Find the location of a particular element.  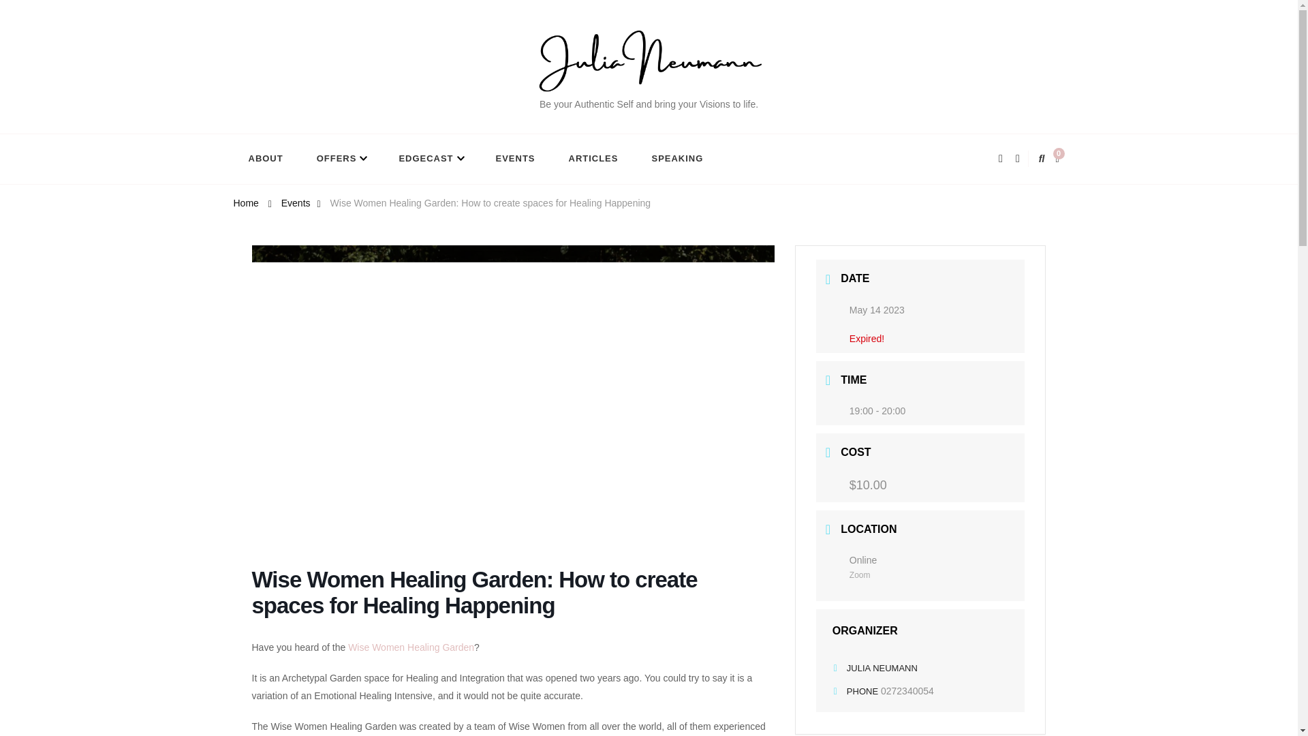

OFFERS is located at coordinates (341, 159).